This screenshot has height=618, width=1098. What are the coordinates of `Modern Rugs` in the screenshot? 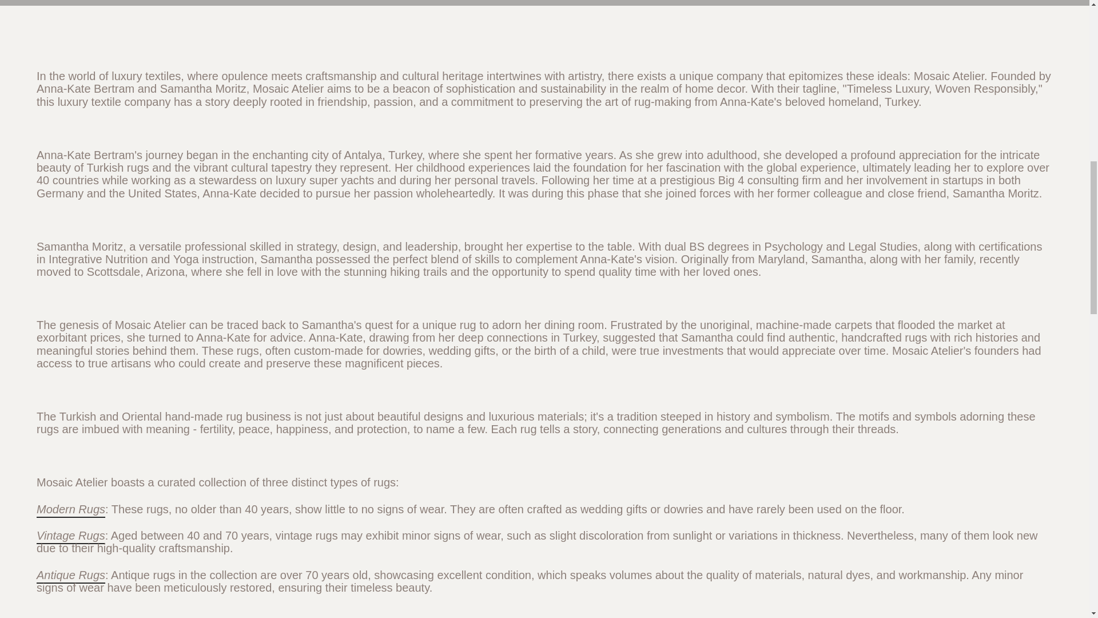 It's located at (71, 509).